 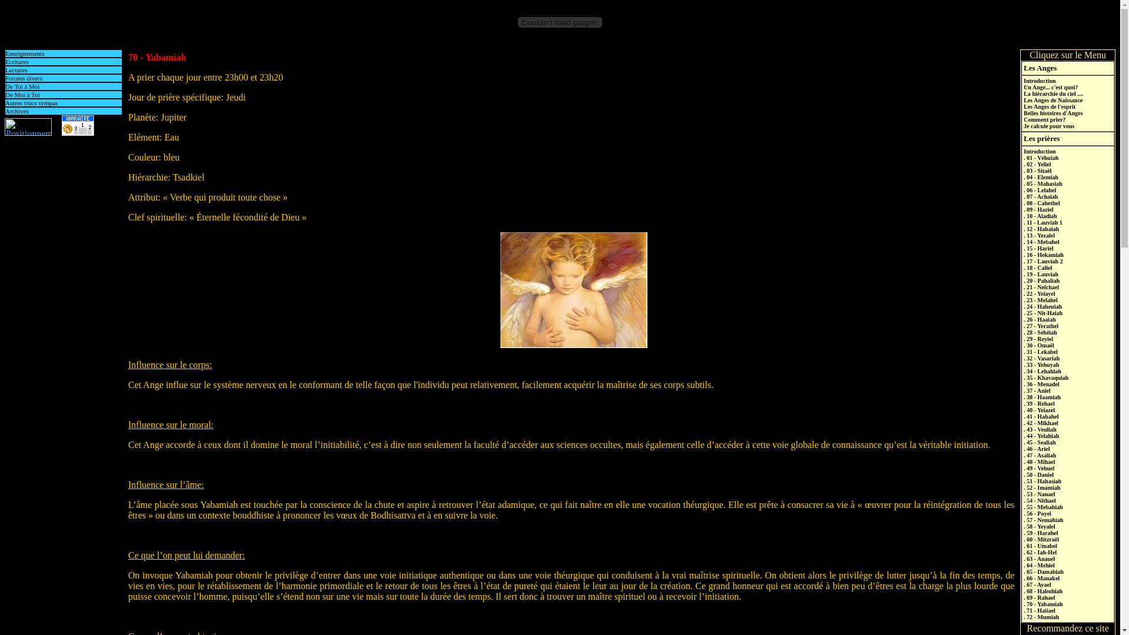 I want to click on . 42 - Mikhael, so click(x=1041, y=423).